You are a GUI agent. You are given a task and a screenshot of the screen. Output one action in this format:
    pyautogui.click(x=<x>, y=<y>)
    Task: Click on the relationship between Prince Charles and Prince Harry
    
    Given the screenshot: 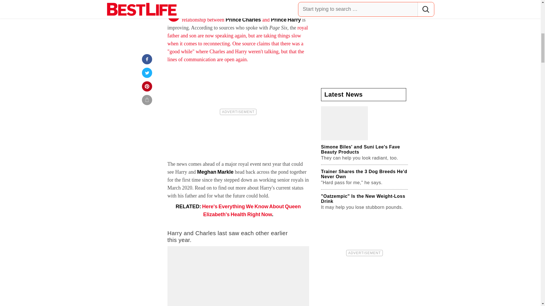 What is the action you would take?
    pyautogui.click(x=241, y=20)
    